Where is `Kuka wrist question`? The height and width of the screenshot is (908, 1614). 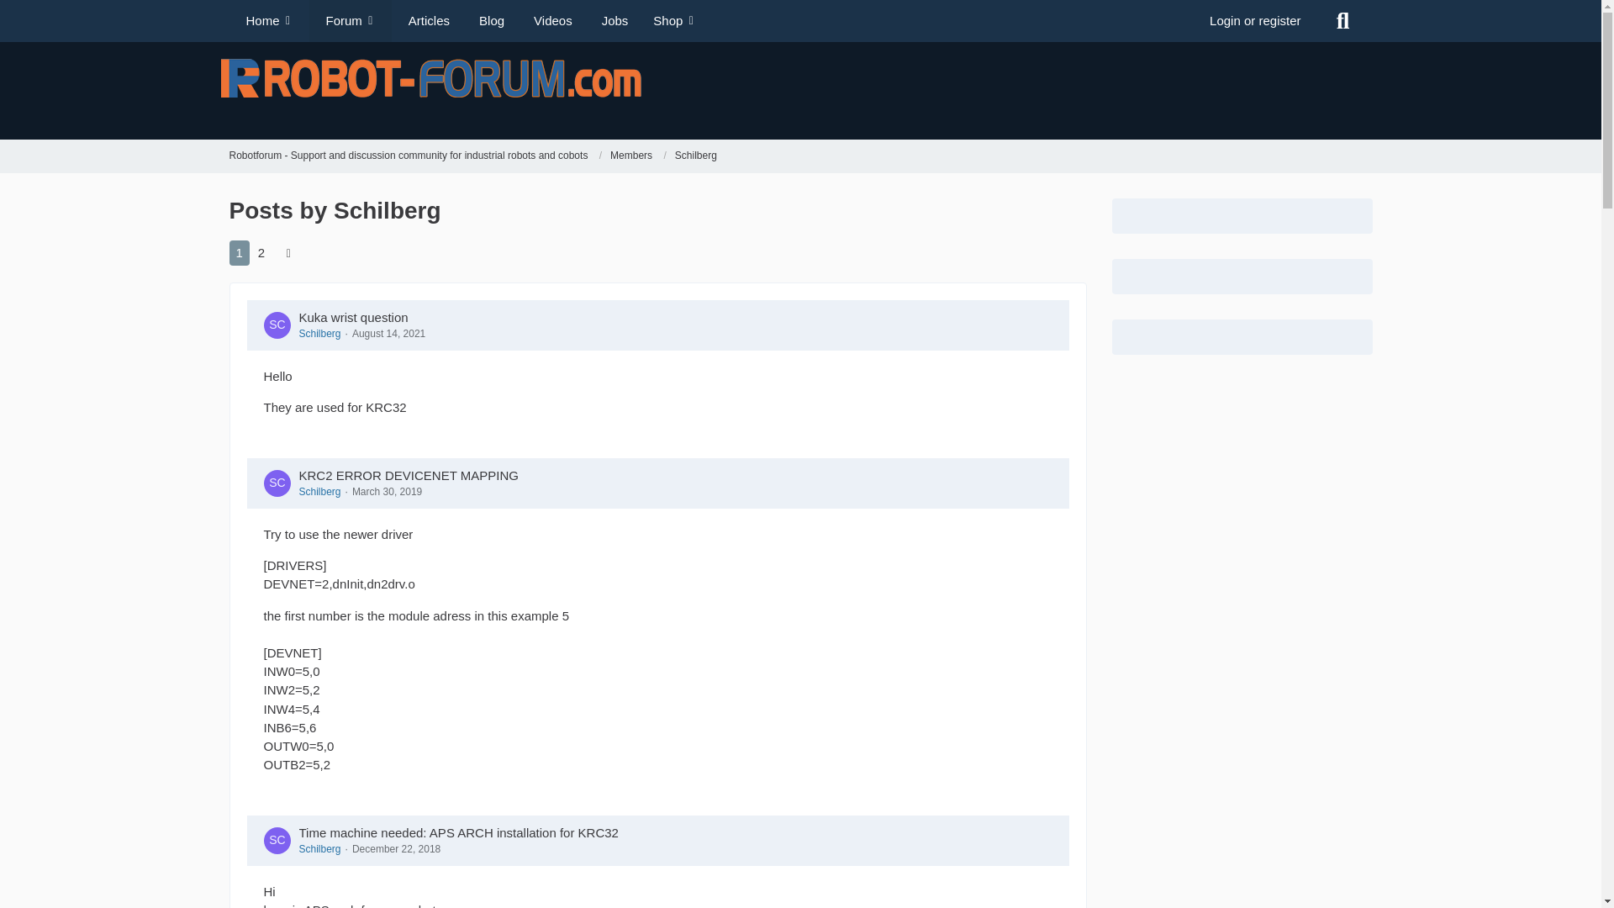
Kuka wrist question is located at coordinates (353, 317).